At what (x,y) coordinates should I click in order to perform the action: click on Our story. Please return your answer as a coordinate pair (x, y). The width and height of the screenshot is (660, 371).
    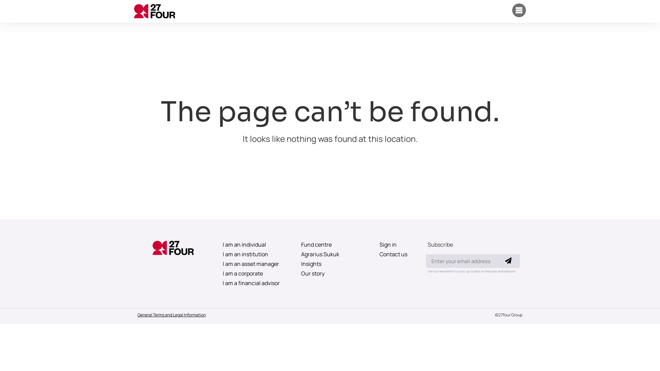
    Looking at the image, I should click on (330, 273).